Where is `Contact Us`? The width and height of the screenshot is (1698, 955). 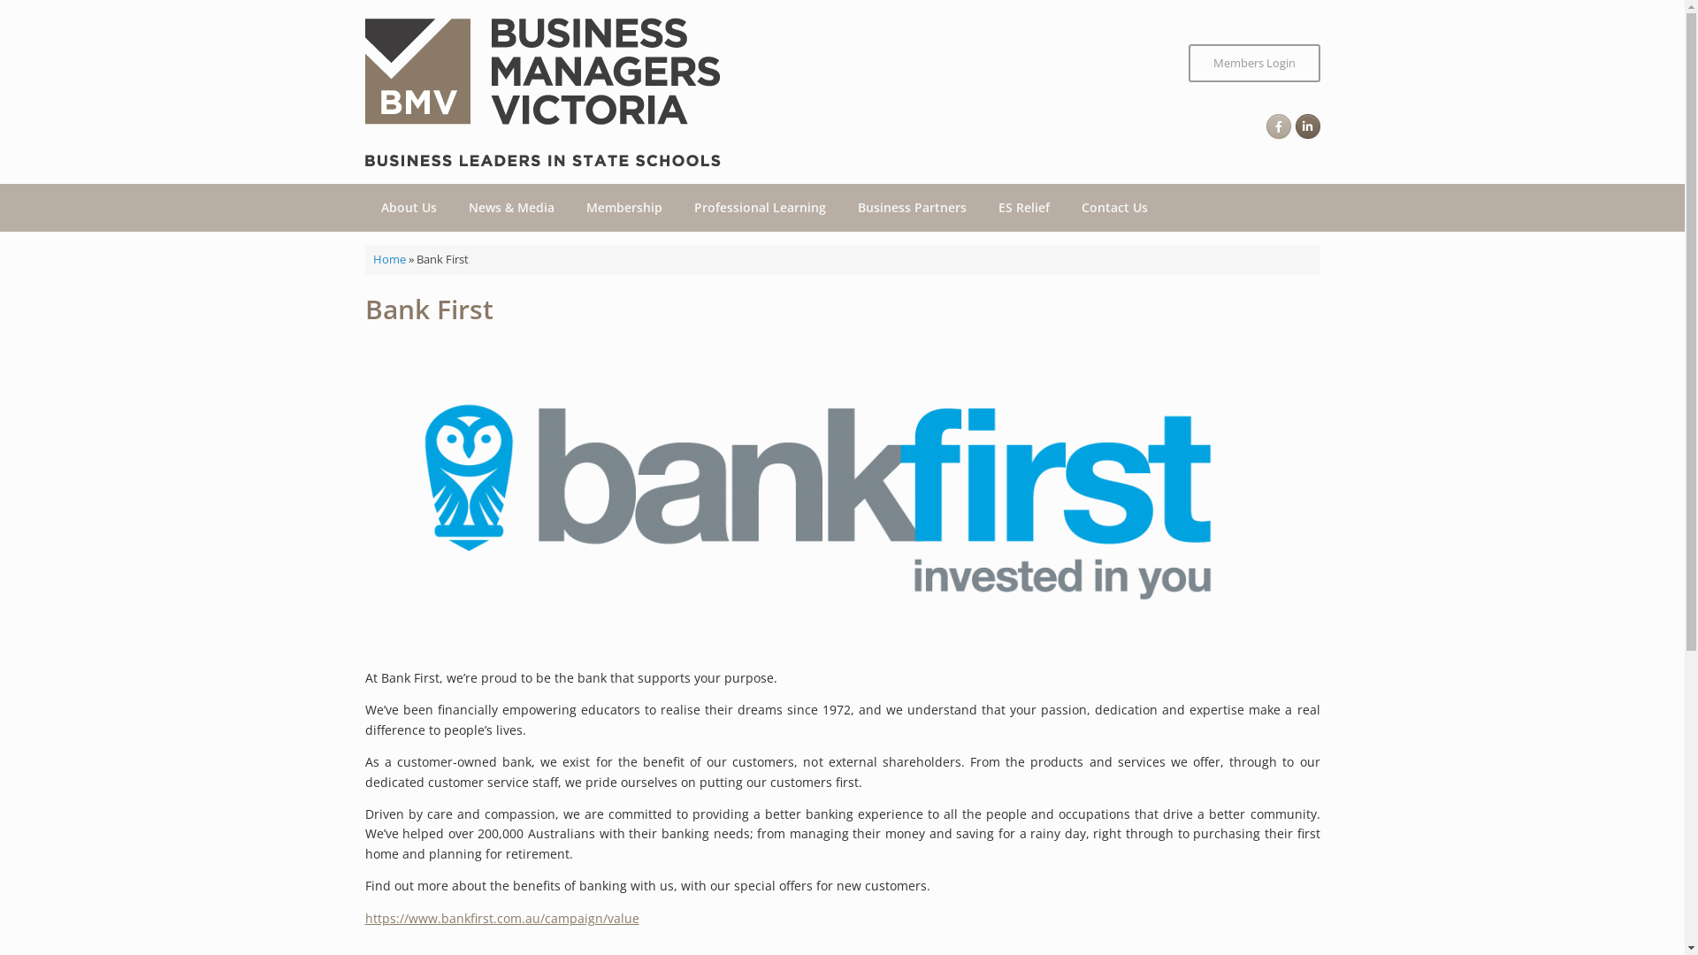
Contact Us is located at coordinates (1114, 208).